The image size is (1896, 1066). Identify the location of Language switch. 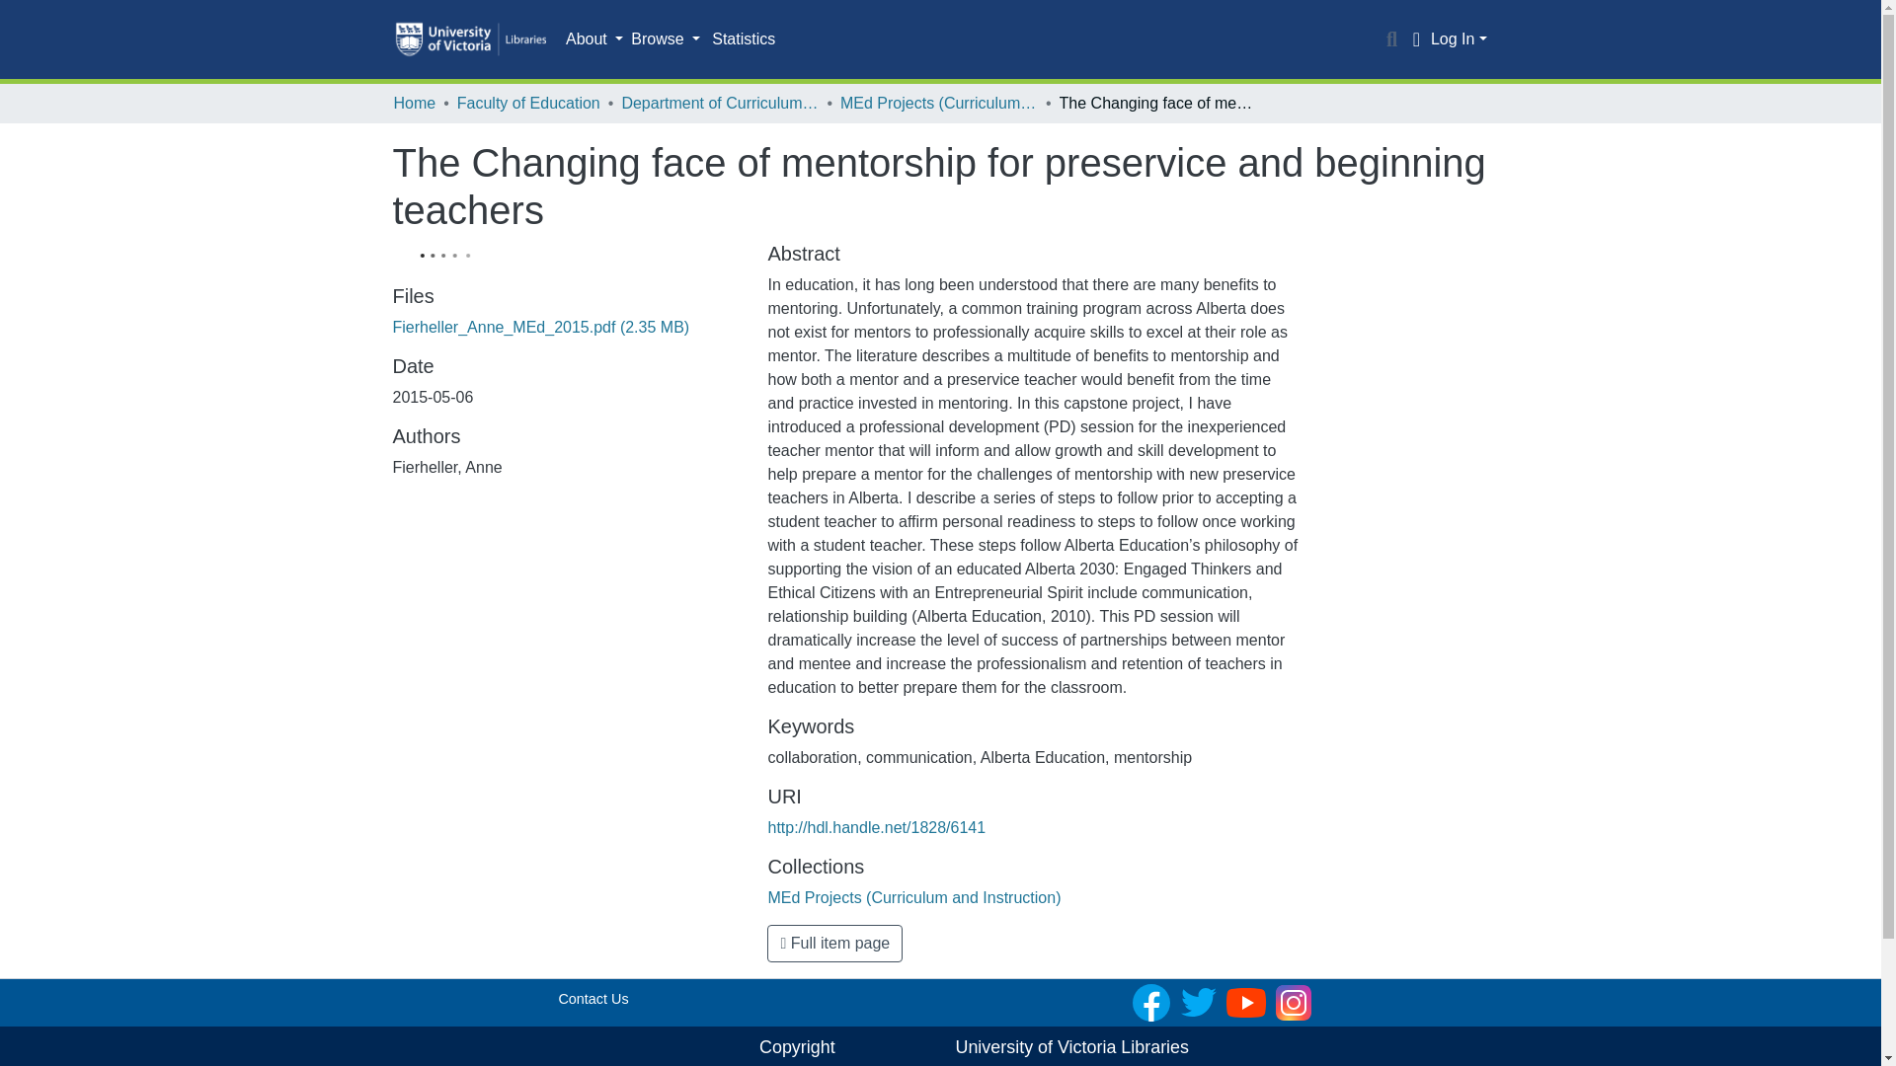
(1416, 39).